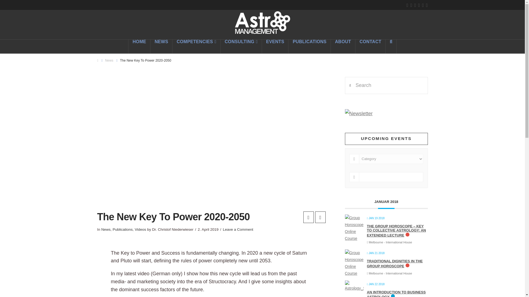  What do you see at coordinates (343, 46) in the screenshot?
I see `ABOUT` at bounding box center [343, 46].